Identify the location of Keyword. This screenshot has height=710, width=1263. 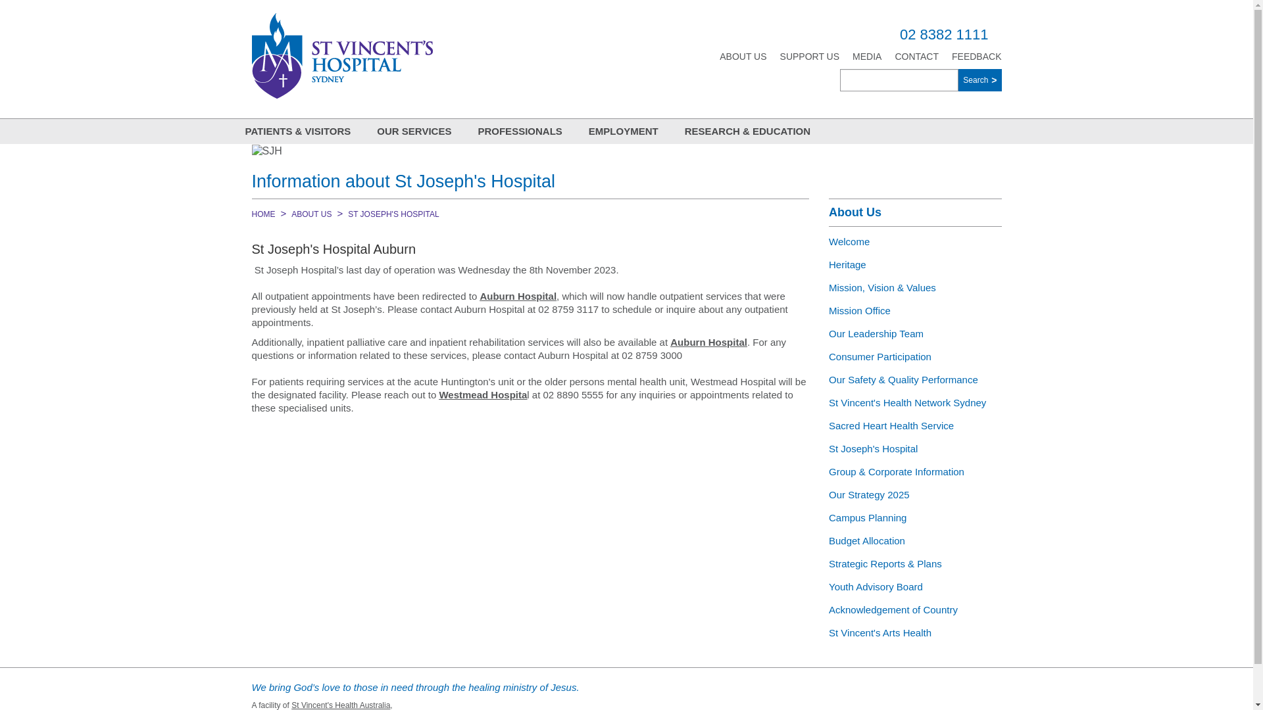
(899, 80).